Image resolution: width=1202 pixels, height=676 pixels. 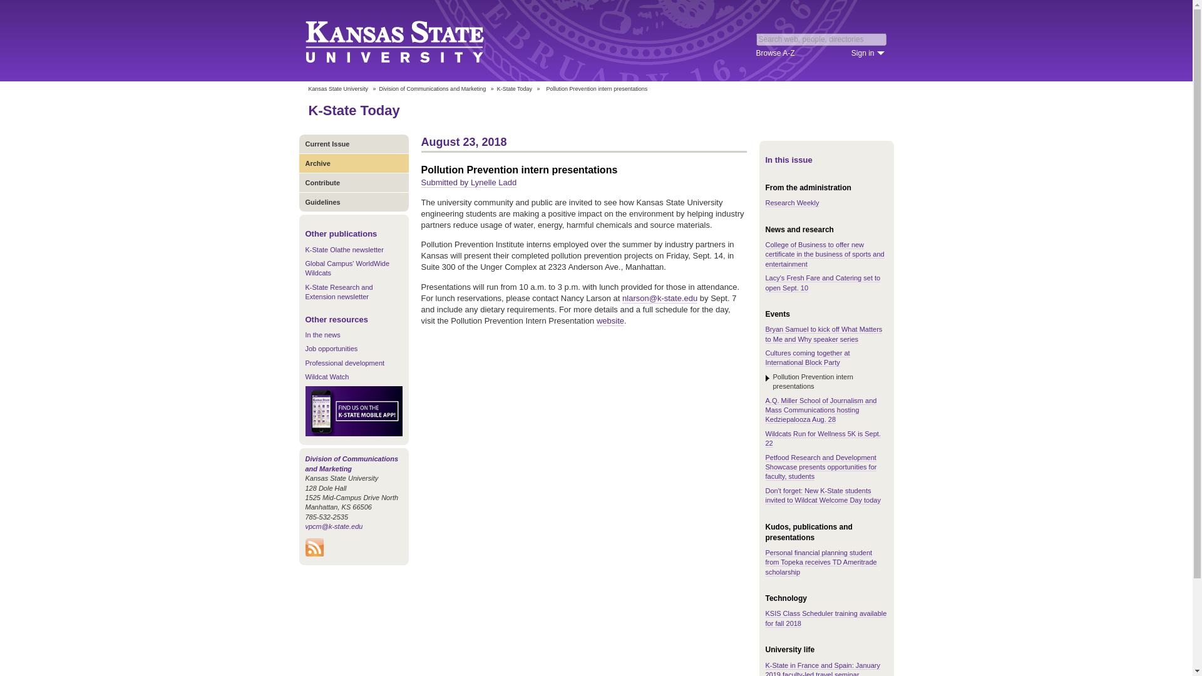 I want to click on Division of Communications and Marketing, so click(x=433, y=89).